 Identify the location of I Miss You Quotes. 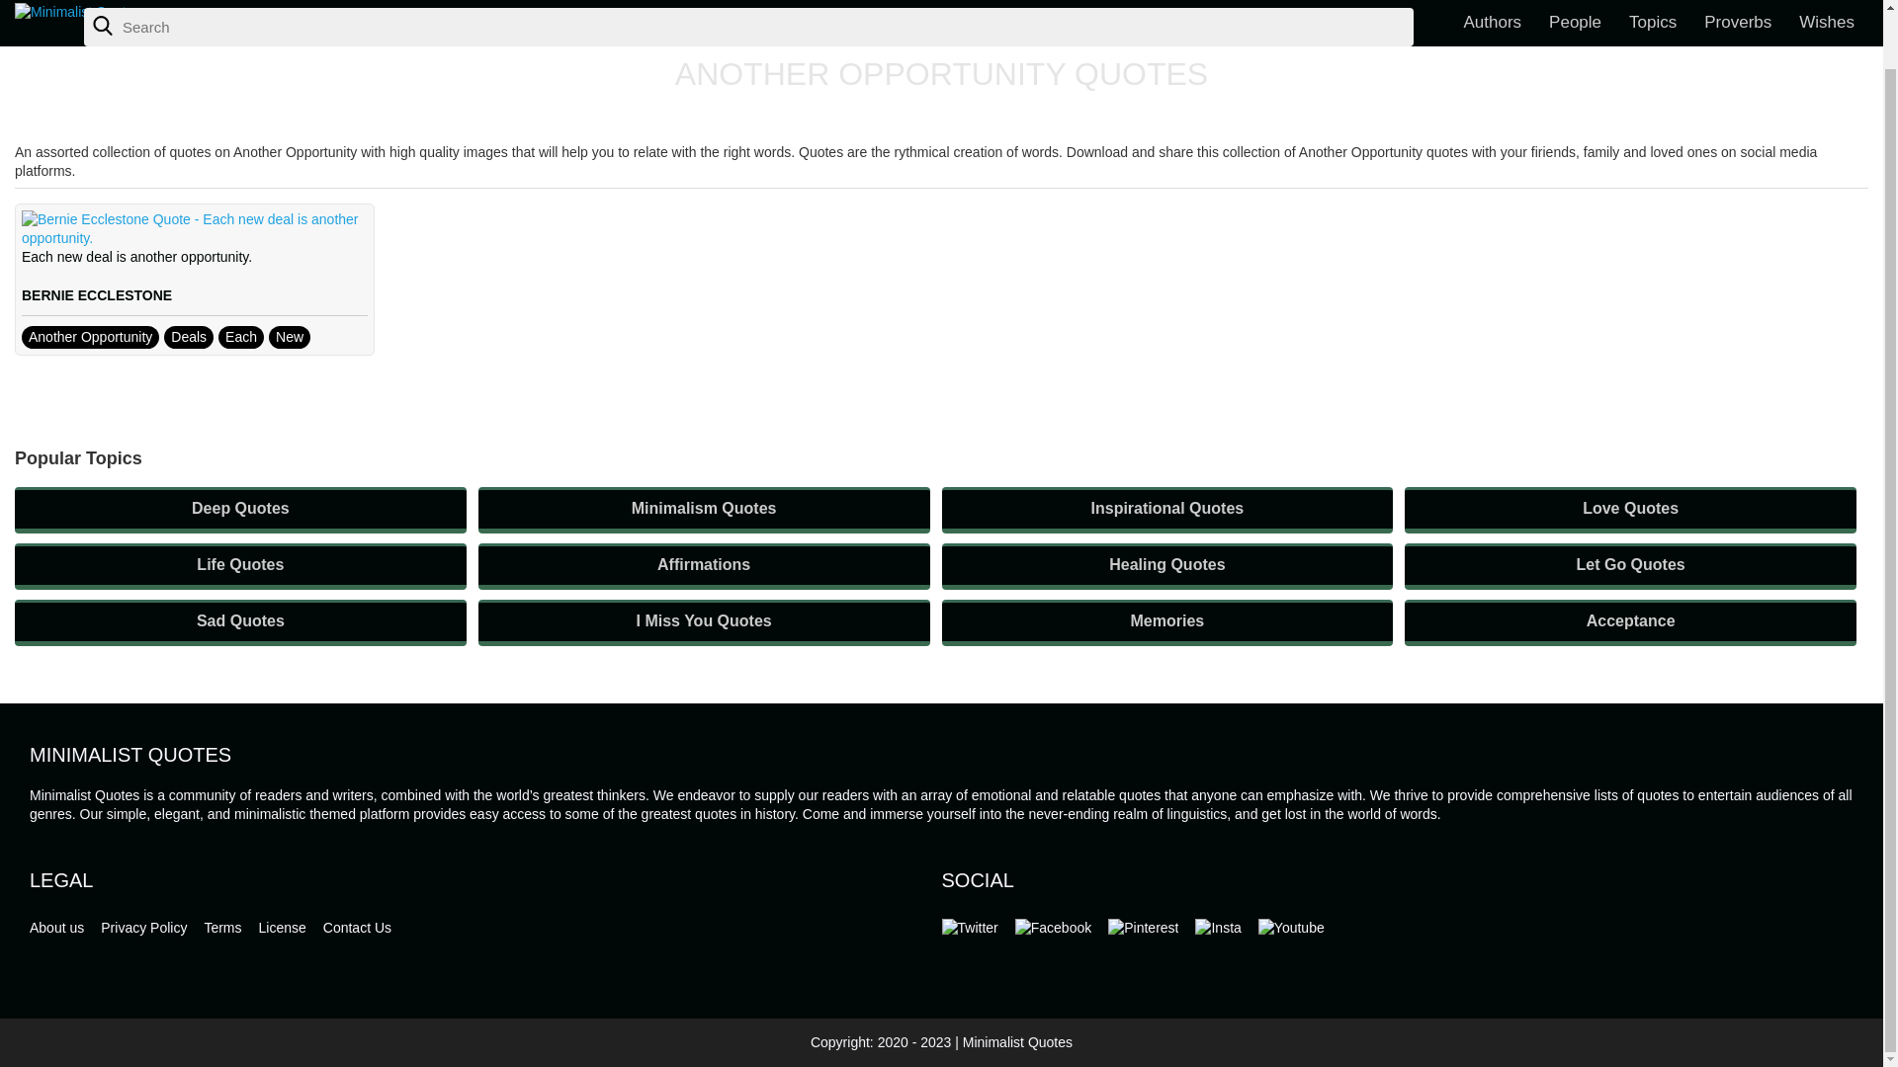
(704, 622).